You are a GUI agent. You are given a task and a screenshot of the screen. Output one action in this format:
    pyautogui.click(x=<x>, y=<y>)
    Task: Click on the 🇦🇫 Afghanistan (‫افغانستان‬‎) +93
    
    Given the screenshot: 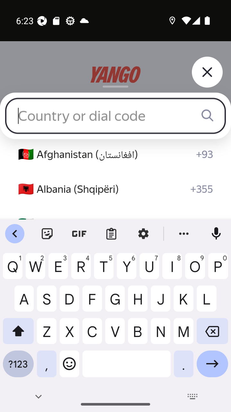 What is the action you would take?
    pyautogui.click(x=116, y=154)
    